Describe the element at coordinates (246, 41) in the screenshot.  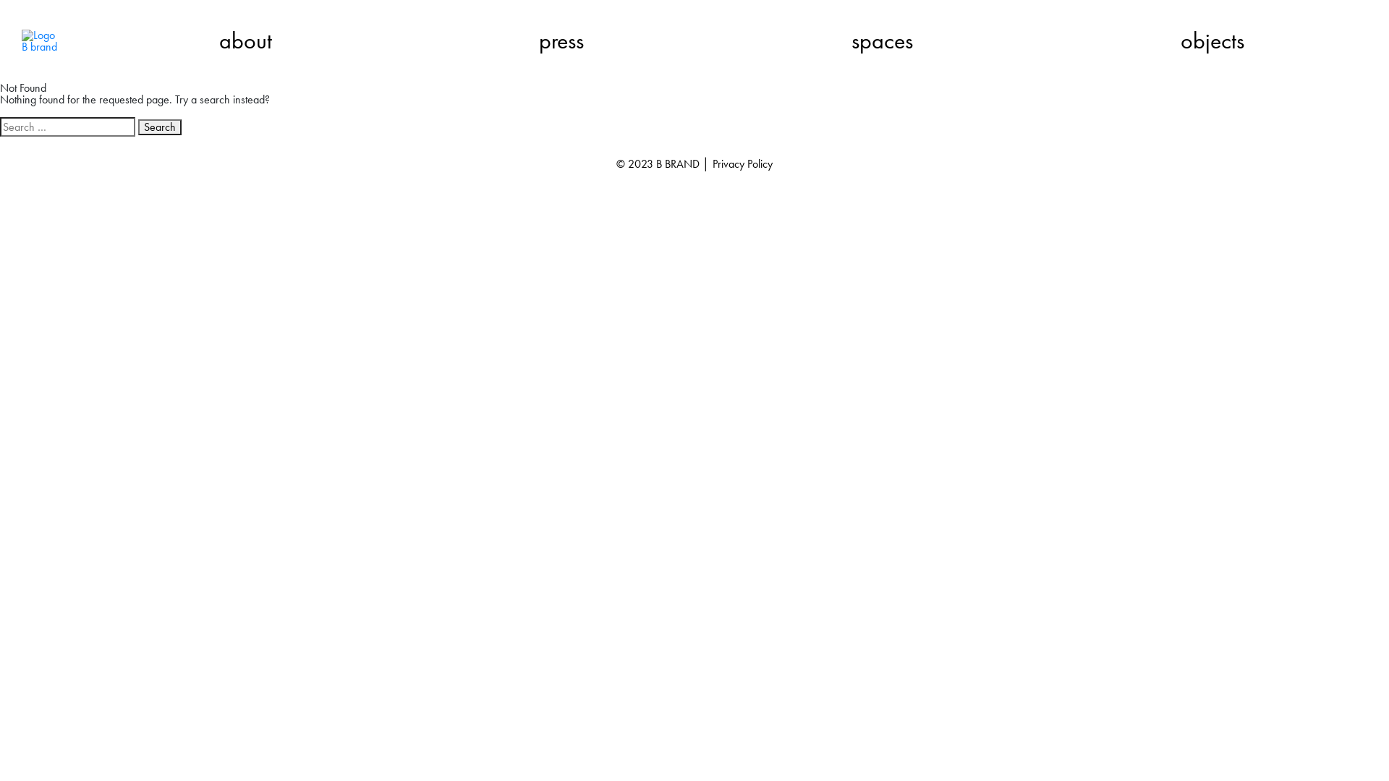
I see `about` at that location.